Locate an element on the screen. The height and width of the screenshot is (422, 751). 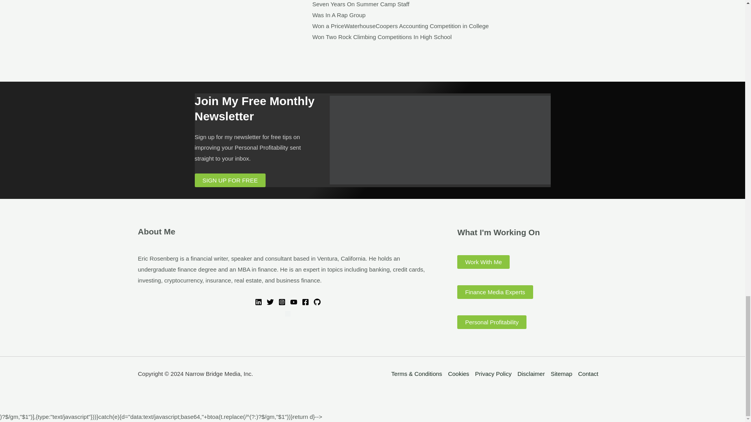
Finance Media Experts is located at coordinates (495, 292).